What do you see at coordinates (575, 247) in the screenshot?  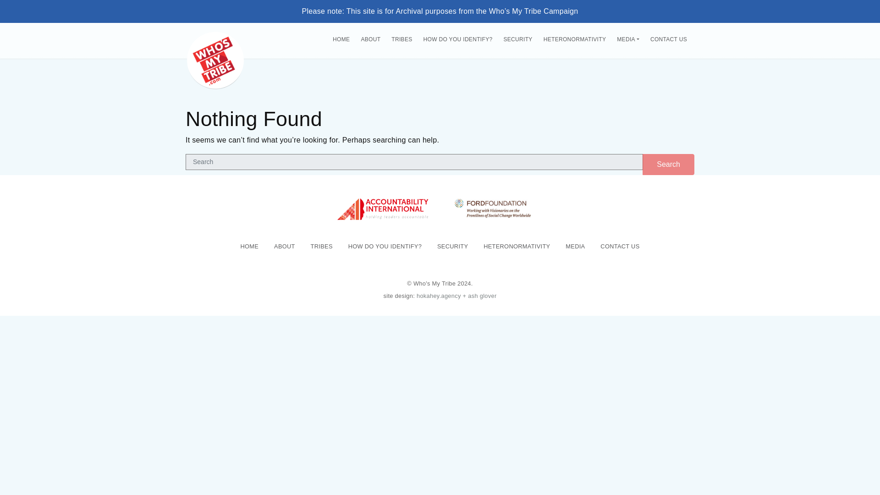 I see `MEDIA` at bounding box center [575, 247].